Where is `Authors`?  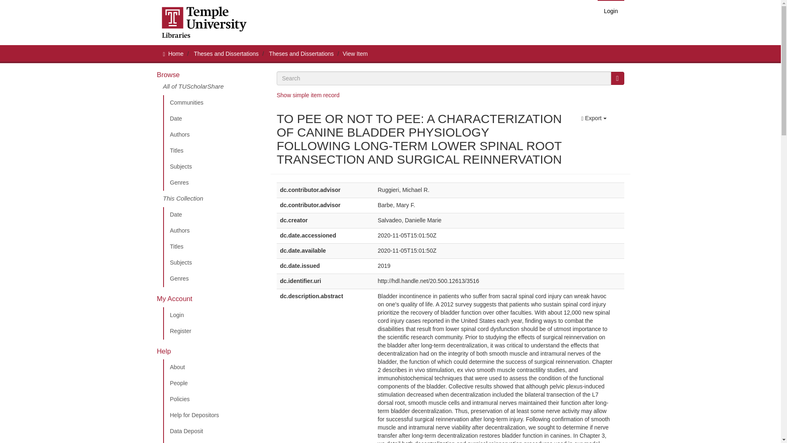 Authors is located at coordinates (214, 135).